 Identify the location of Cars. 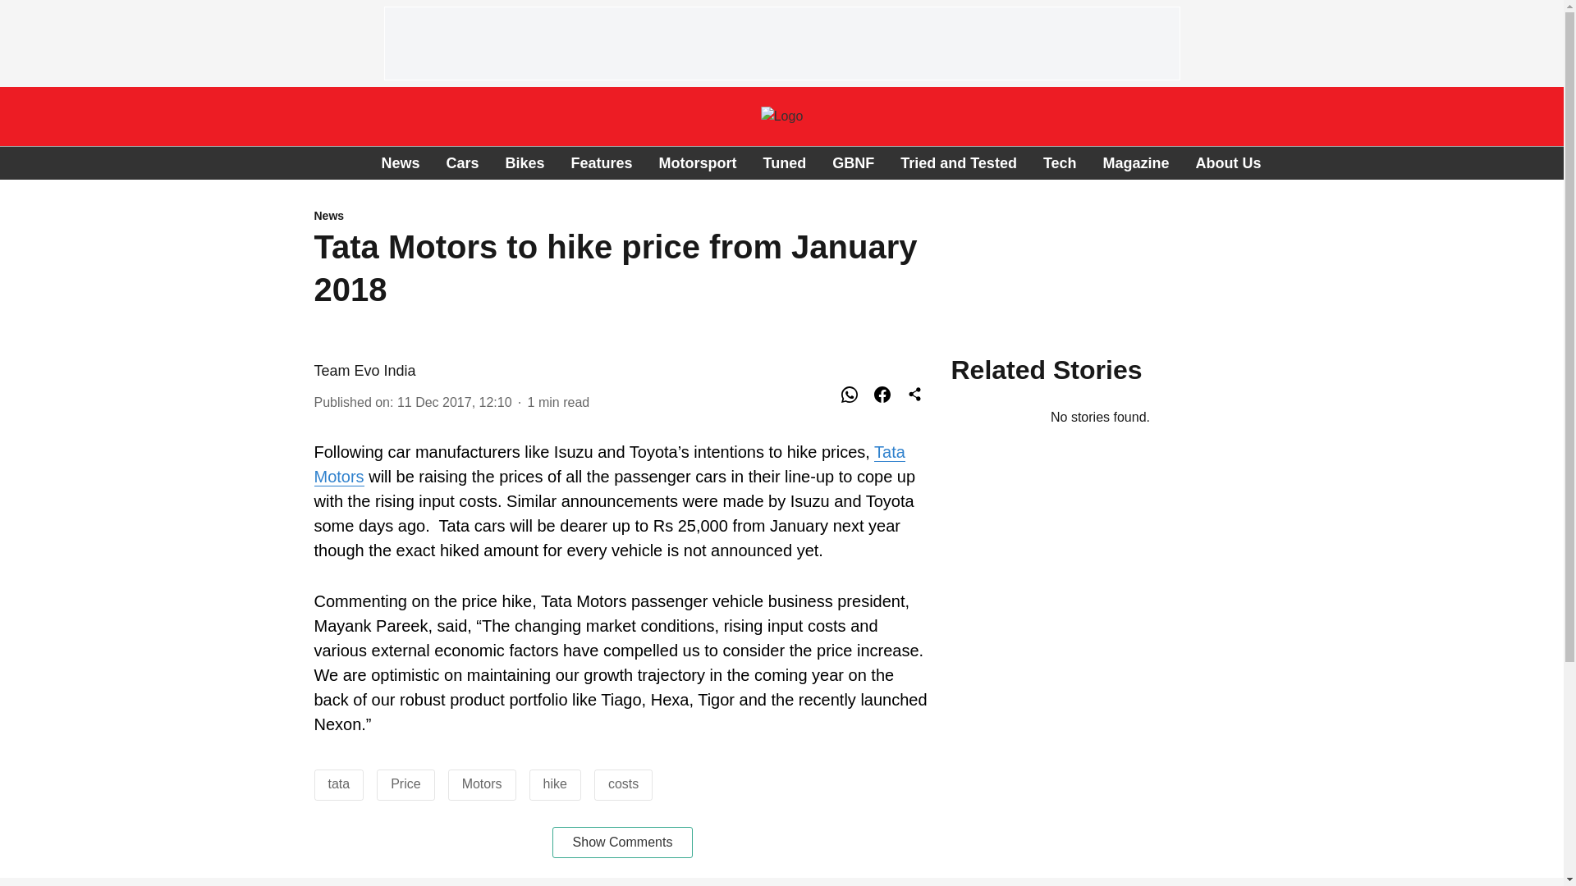
(462, 162).